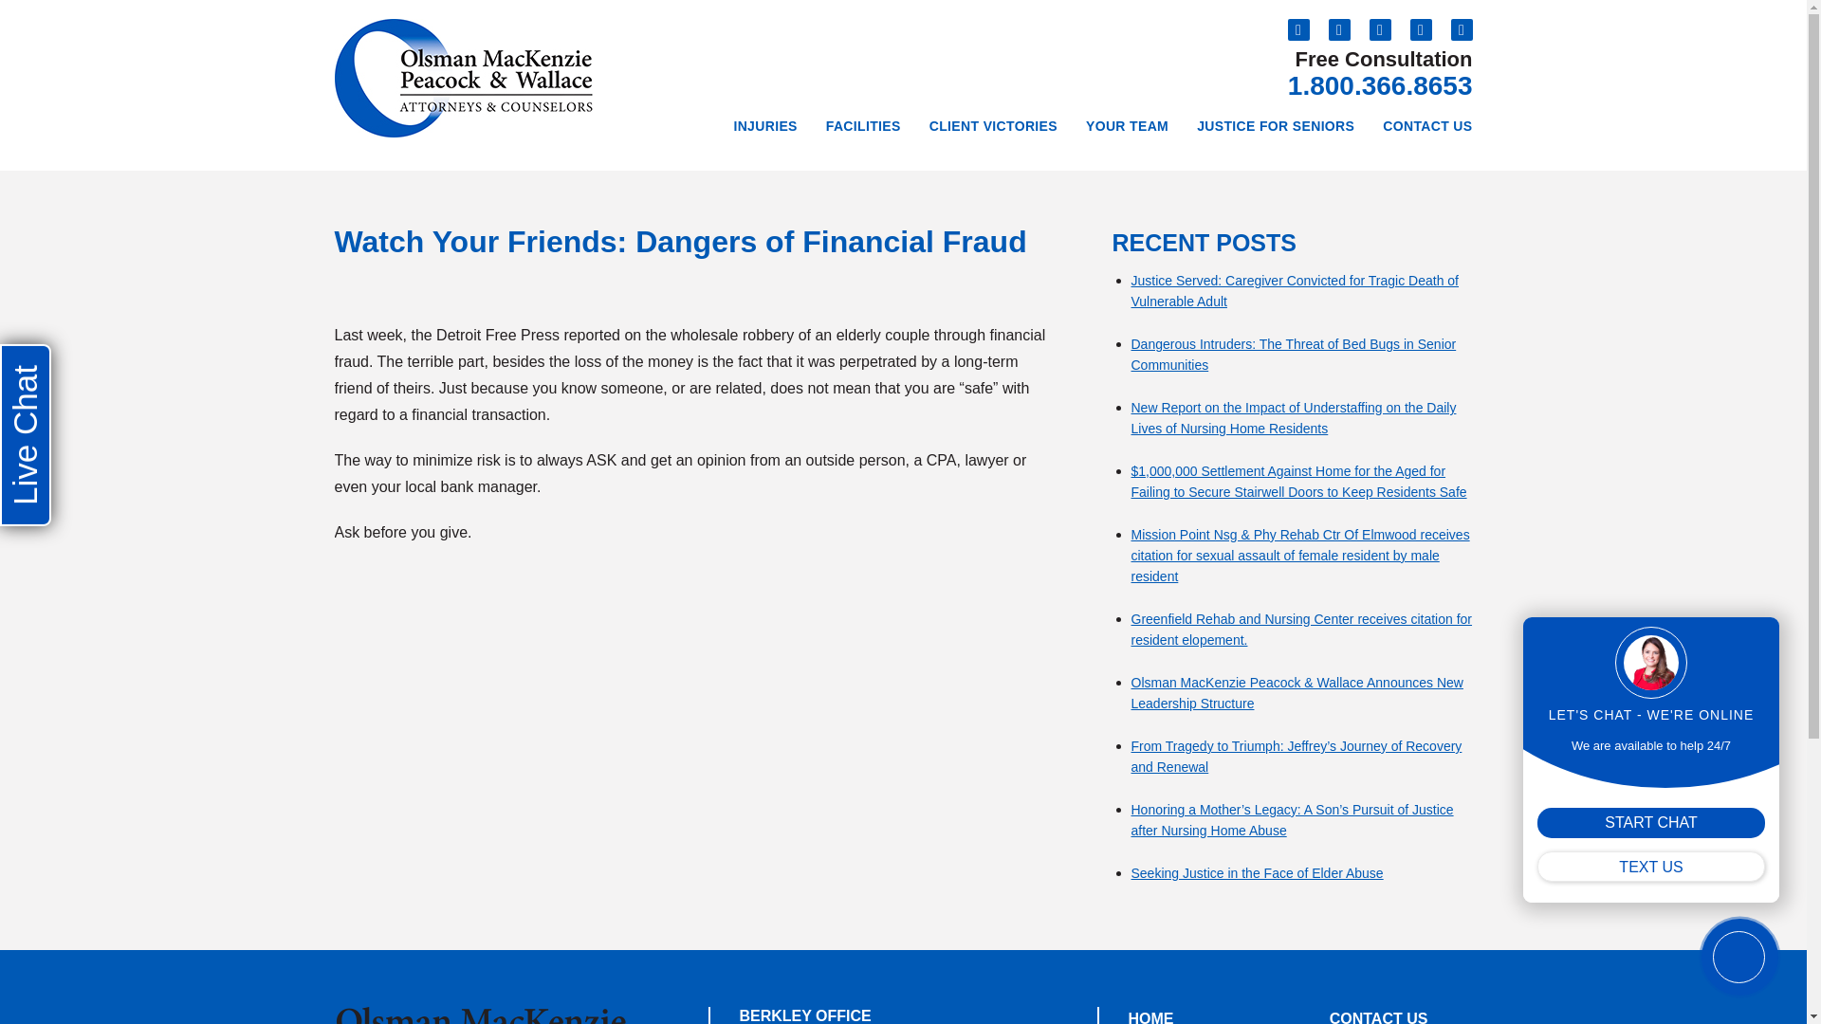 This screenshot has height=1024, width=1821. I want to click on INJURIES, so click(764, 127).